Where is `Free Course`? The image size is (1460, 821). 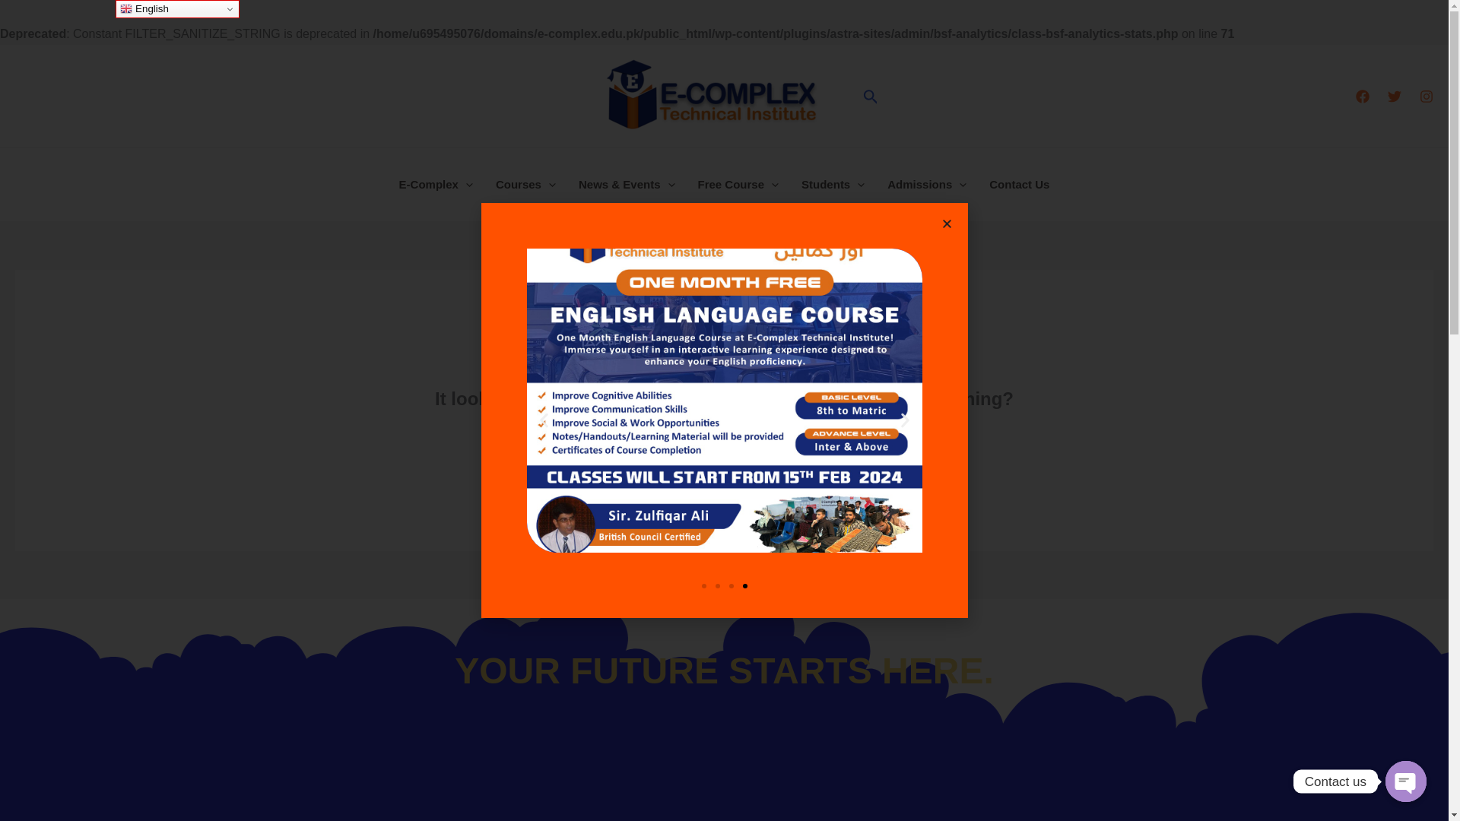
Free Course is located at coordinates (738, 184).